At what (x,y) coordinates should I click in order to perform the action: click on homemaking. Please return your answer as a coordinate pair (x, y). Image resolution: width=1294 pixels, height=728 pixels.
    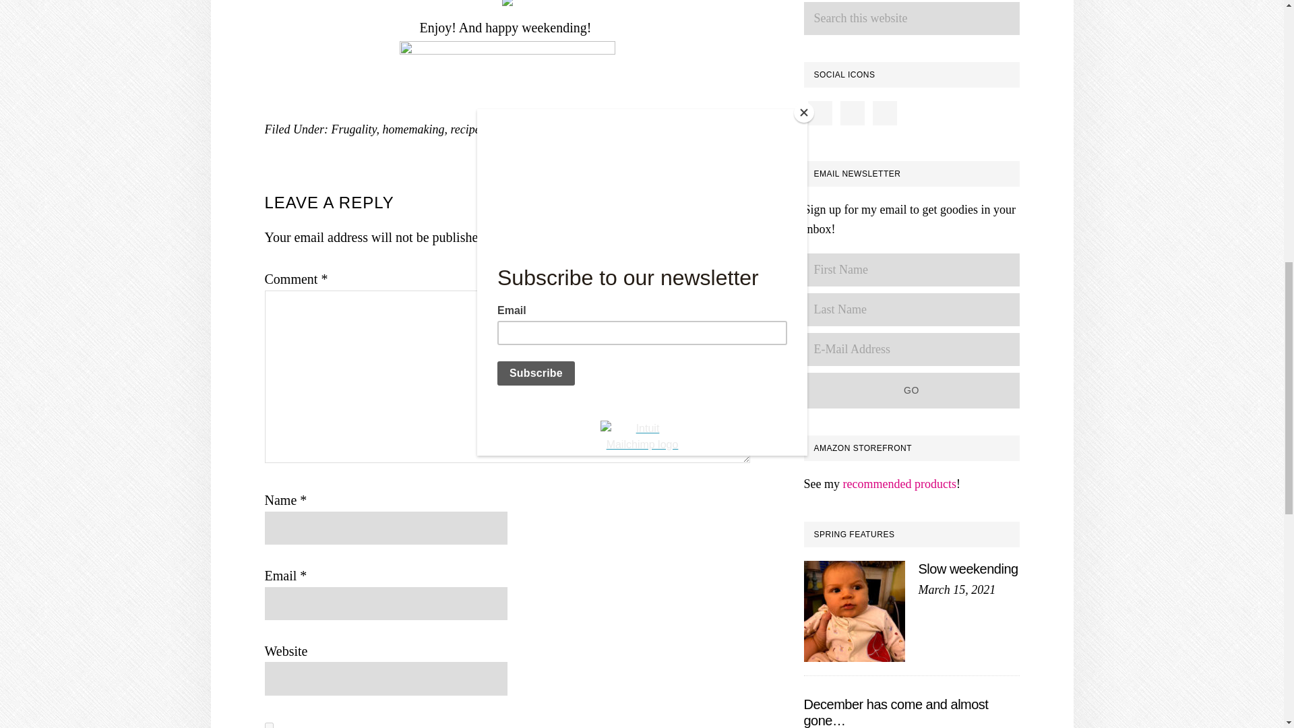
    Looking at the image, I should click on (412, 129).